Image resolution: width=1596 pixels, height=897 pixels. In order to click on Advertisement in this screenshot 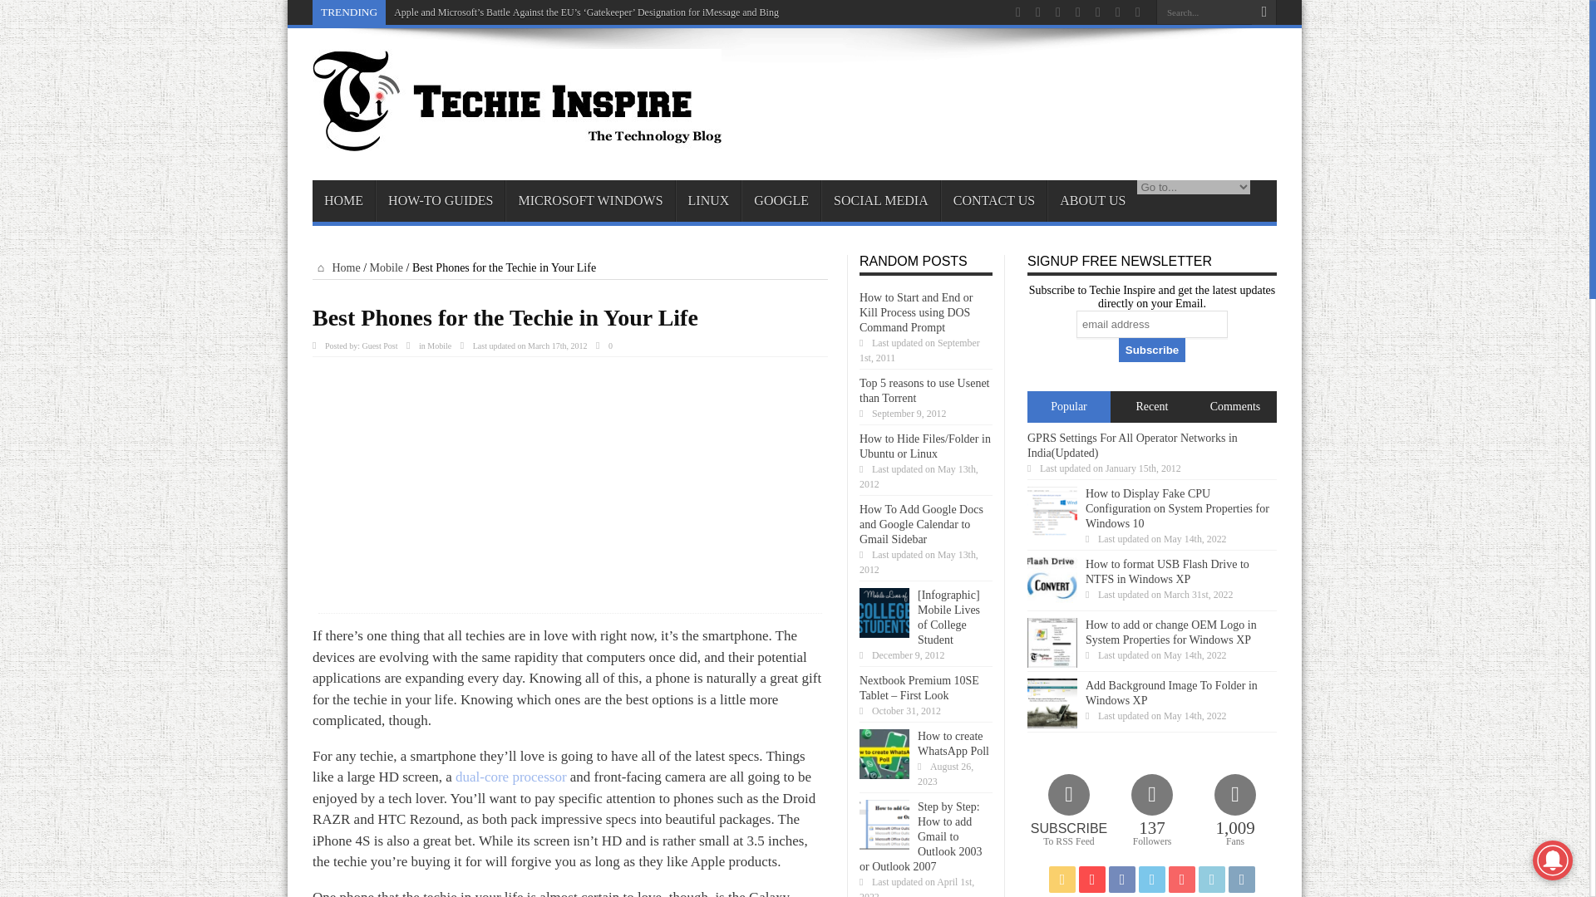, I will do `click(569, 491)`.